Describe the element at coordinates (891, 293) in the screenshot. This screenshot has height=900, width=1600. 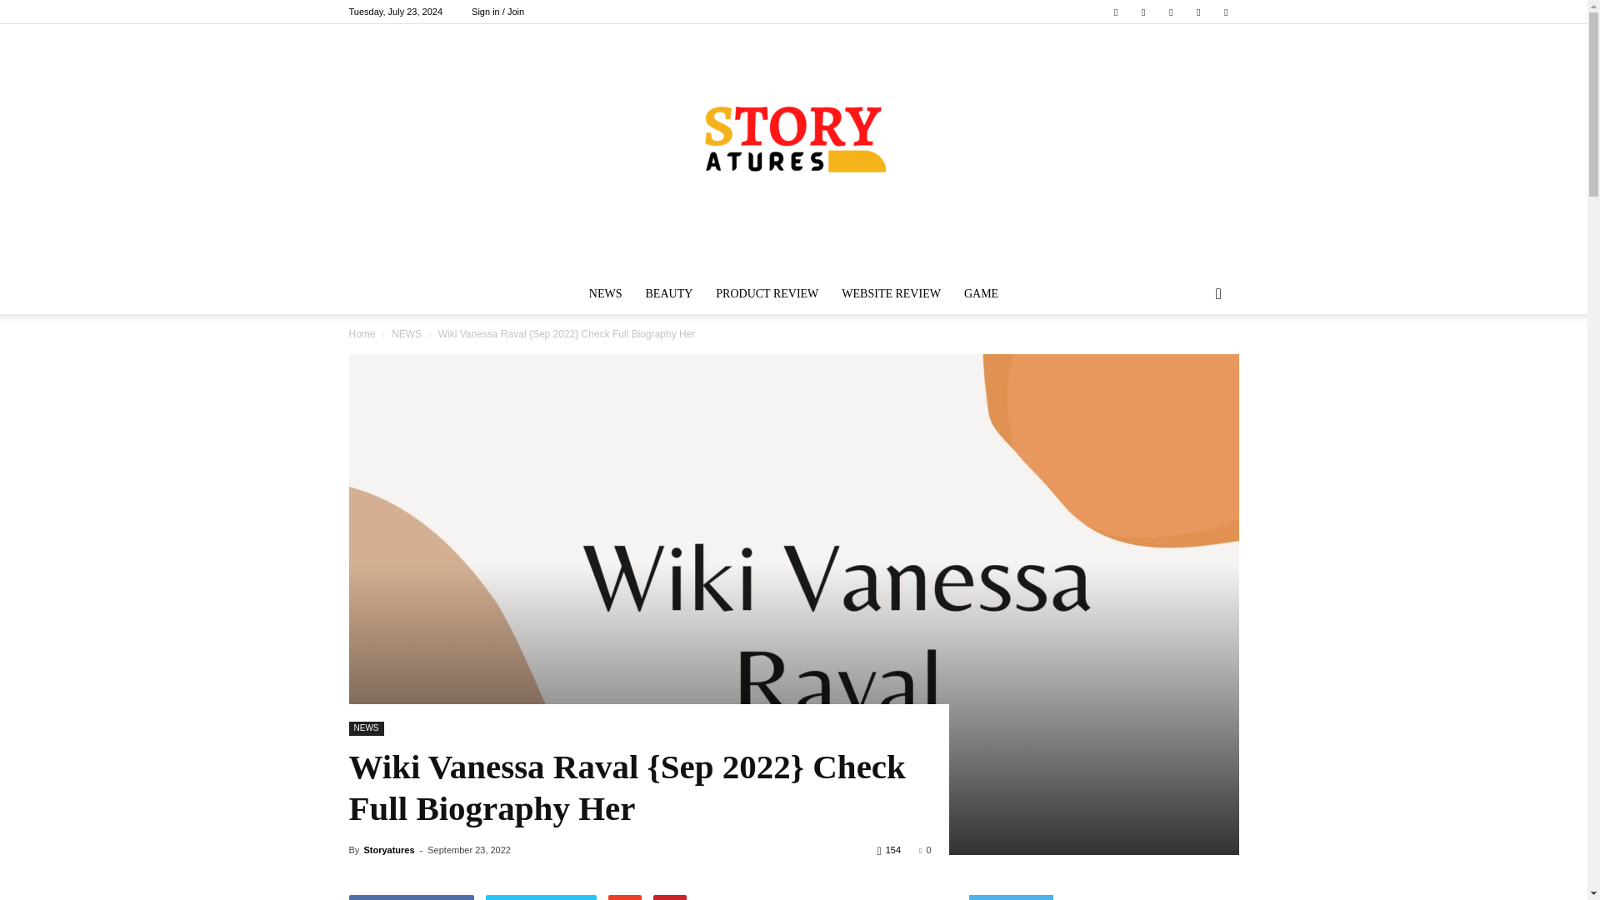
I see `WEBSITE REVIEW` at that location.